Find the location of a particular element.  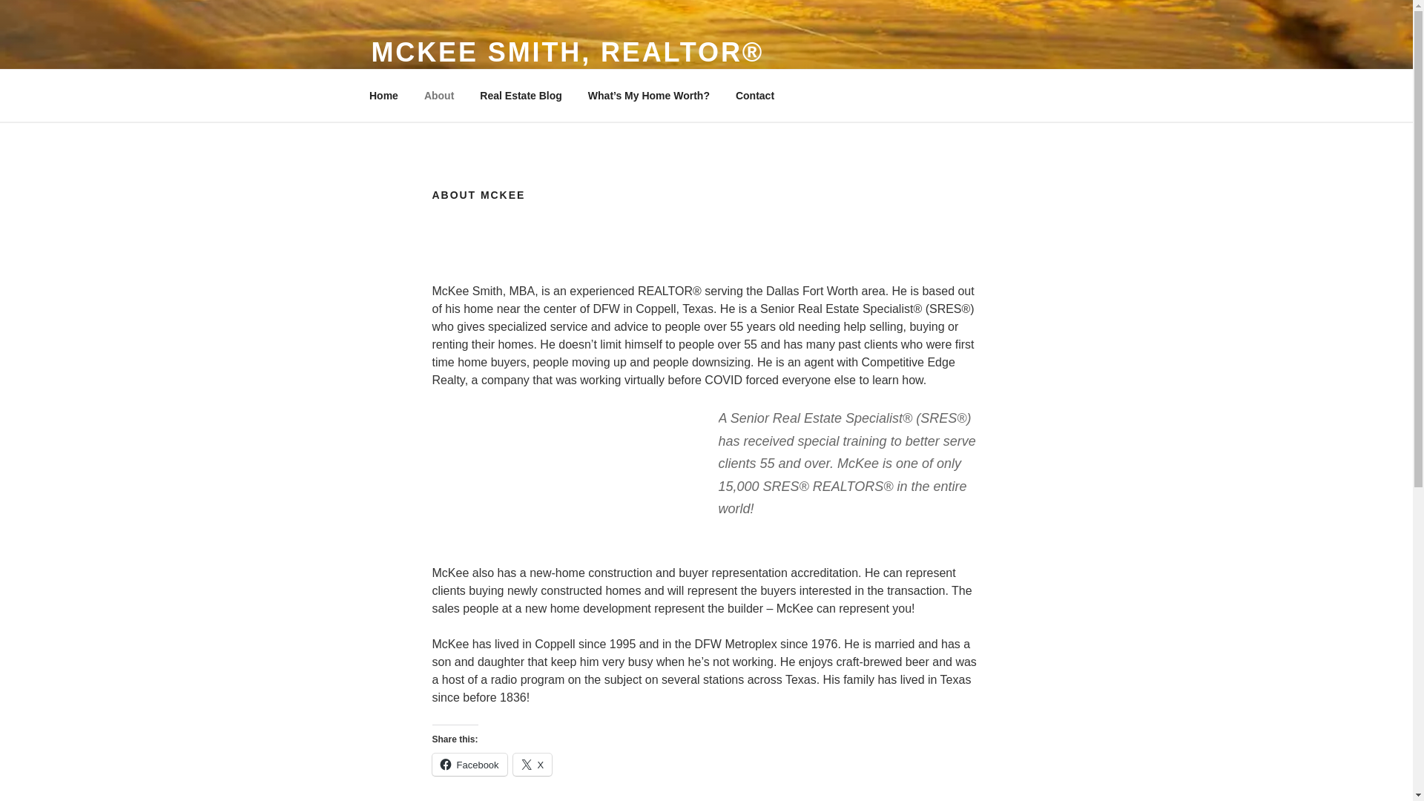

Home is located at coordinates (383, 95).